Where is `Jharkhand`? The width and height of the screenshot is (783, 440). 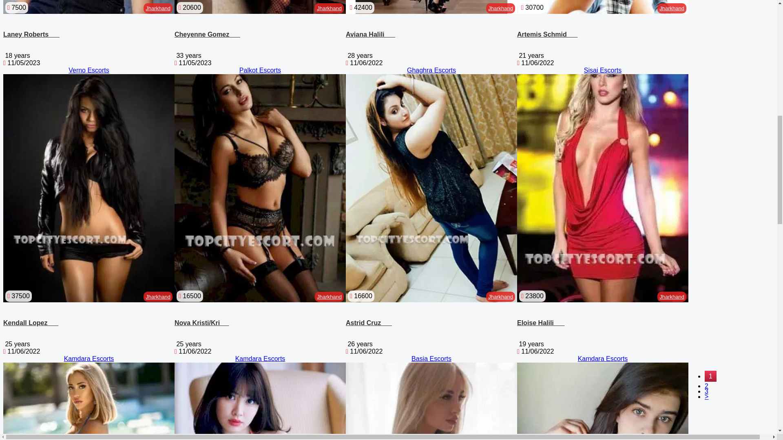
Jharkhand is located at coordinates (329, 297).